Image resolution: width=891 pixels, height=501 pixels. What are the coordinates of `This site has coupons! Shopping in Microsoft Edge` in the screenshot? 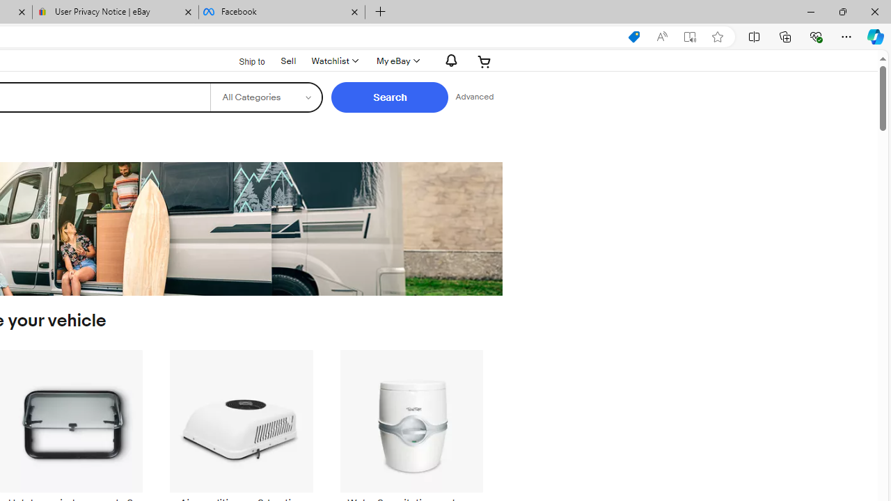 It's located at (633, 37).